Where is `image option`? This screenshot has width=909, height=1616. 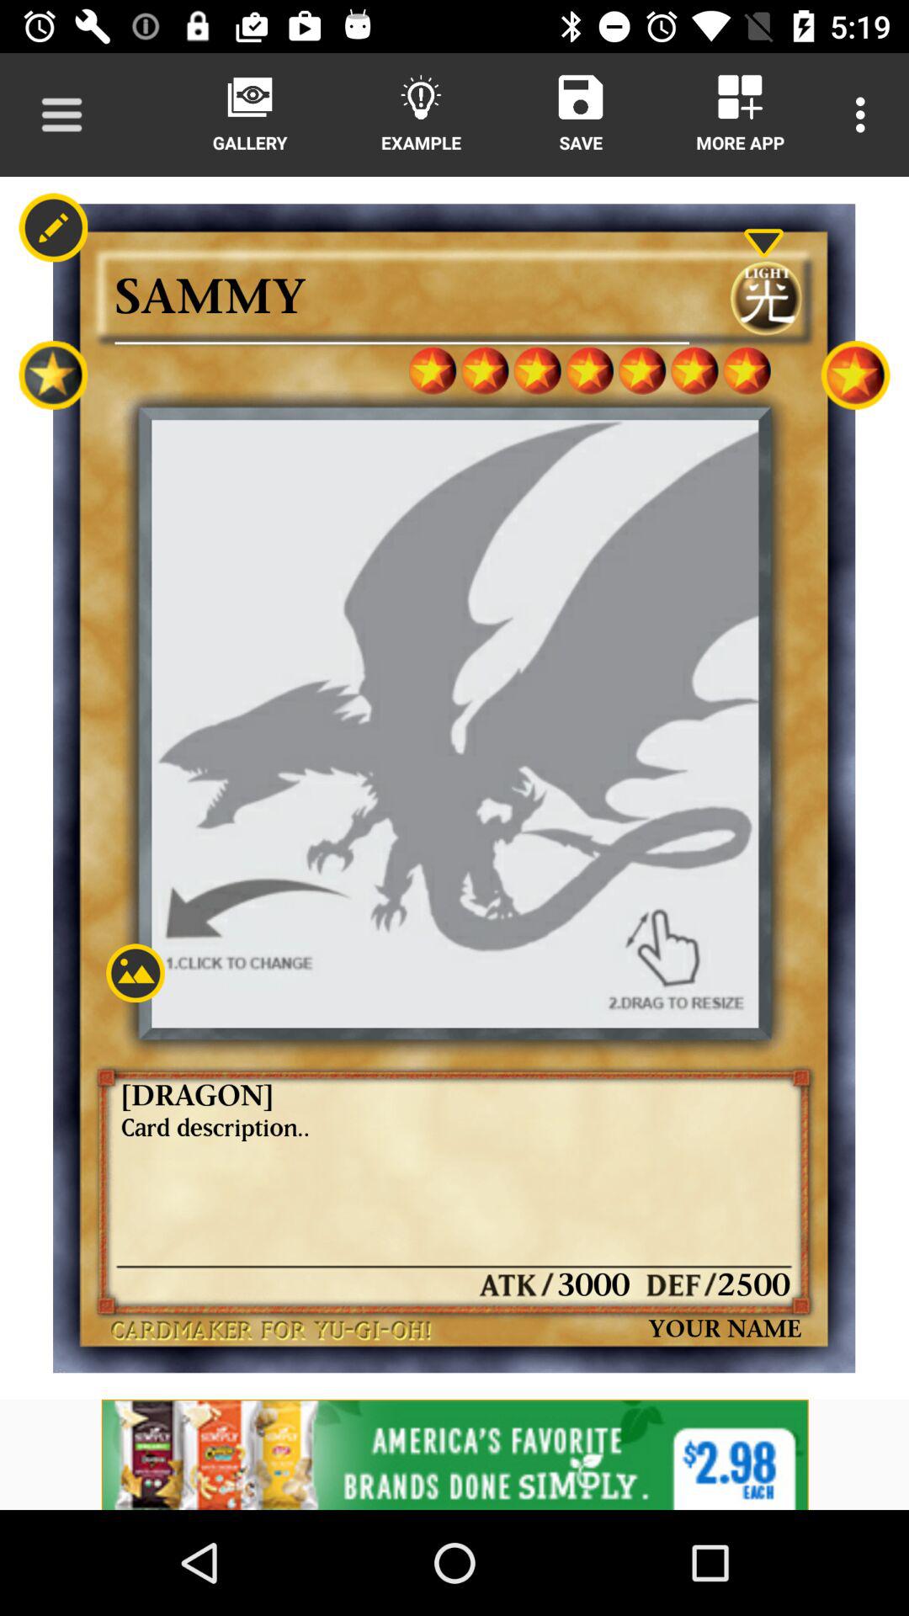
image option is located at coordinates (135, 973).